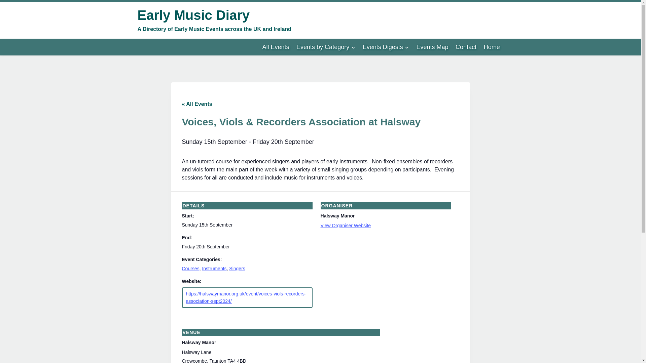  What do you see at coordinates (492, 47) in the screenshot?
I see `Home` at bounding box center [492, 47].